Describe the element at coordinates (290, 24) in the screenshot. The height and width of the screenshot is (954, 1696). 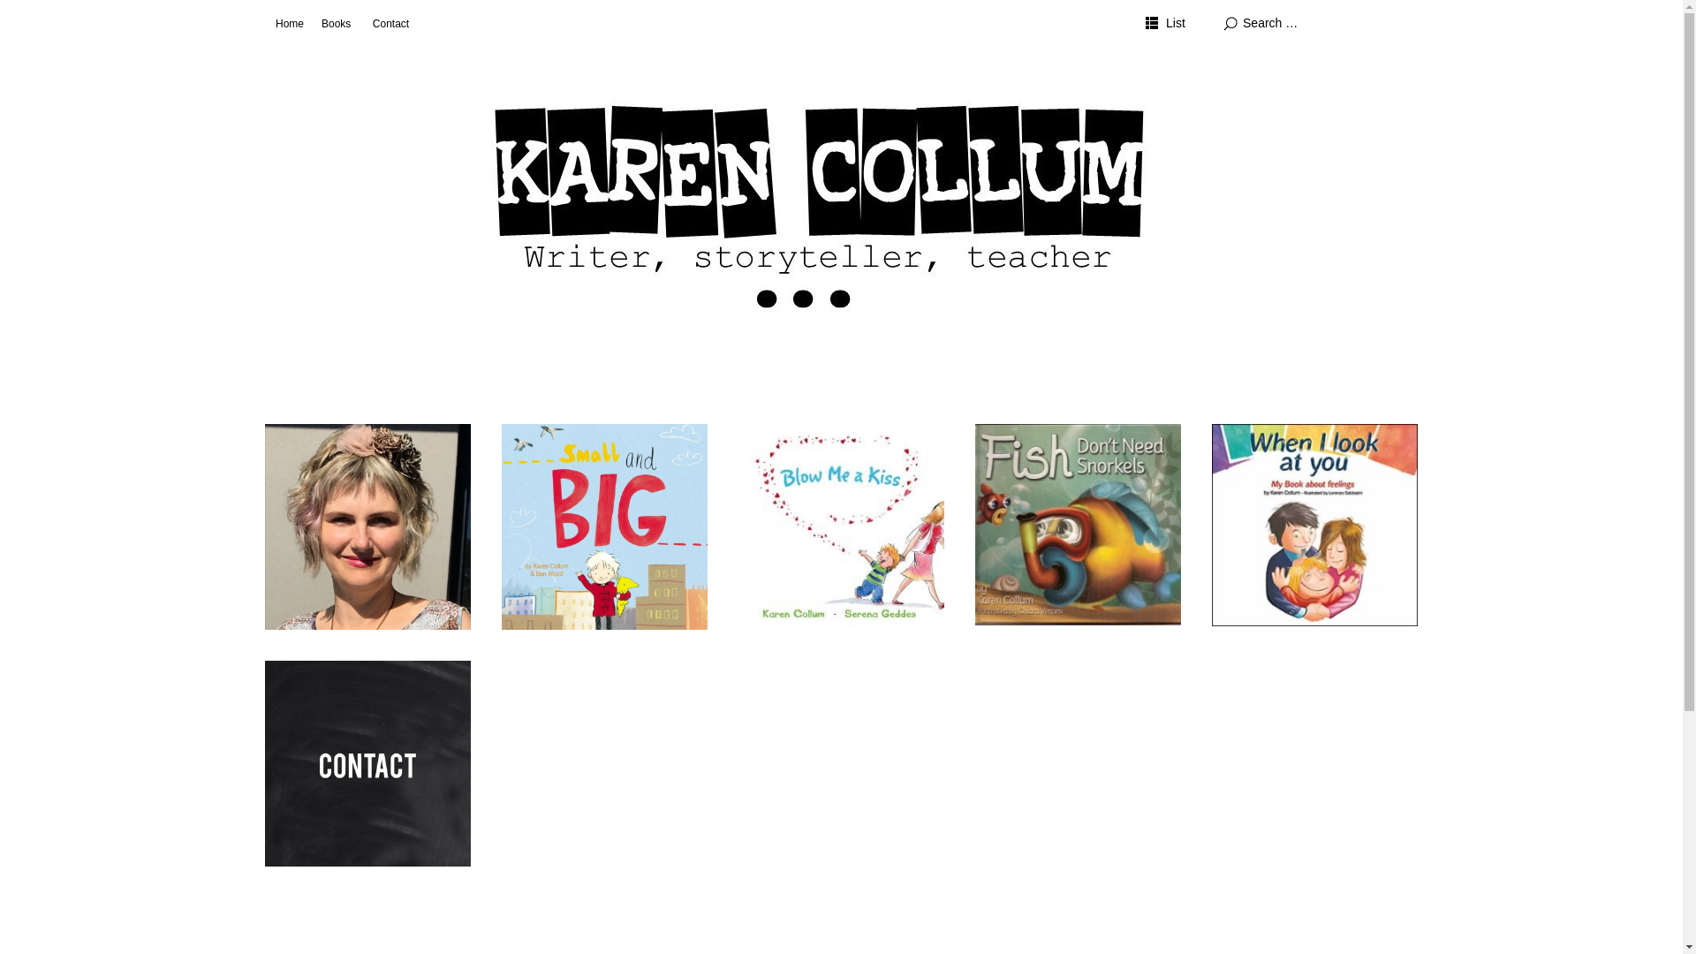
I see `Home` at that location.